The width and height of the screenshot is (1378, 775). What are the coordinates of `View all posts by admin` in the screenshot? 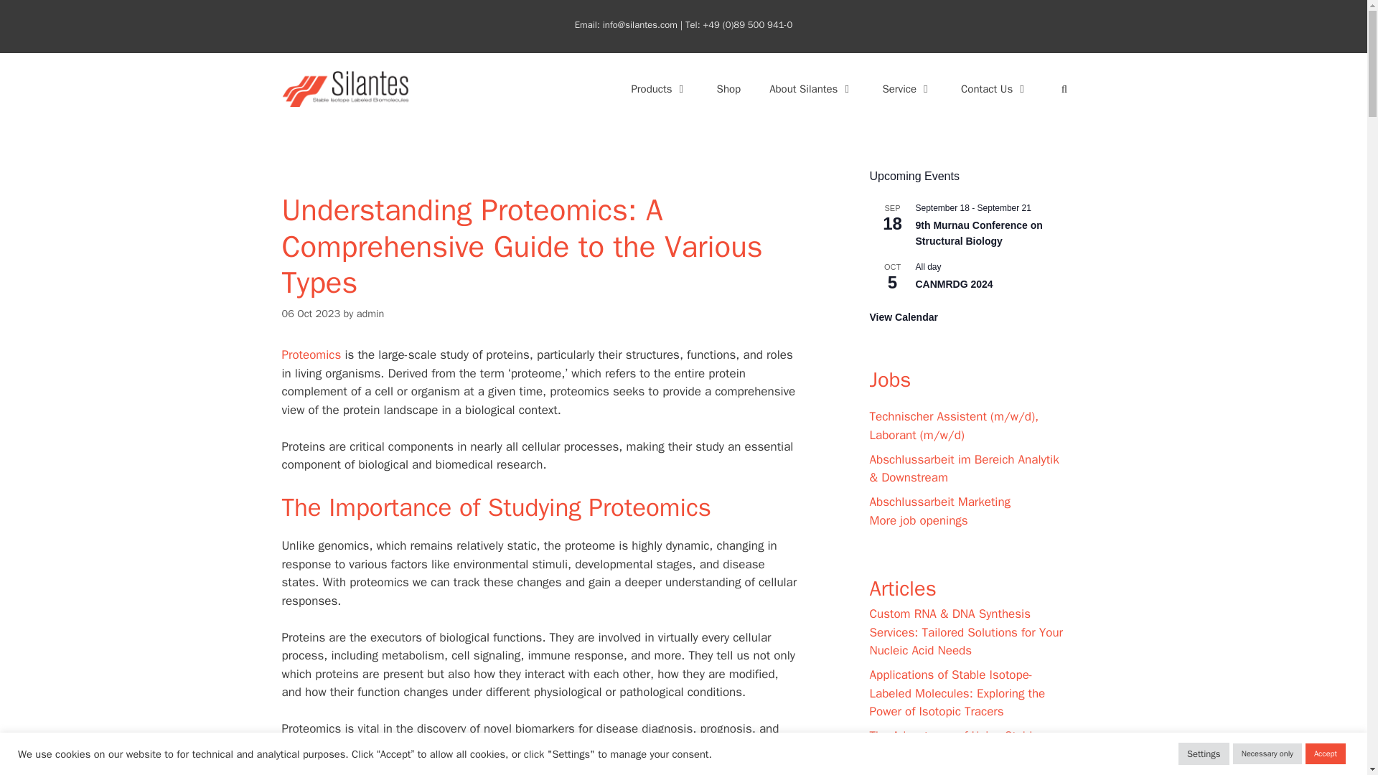 It's located at (370, 313).